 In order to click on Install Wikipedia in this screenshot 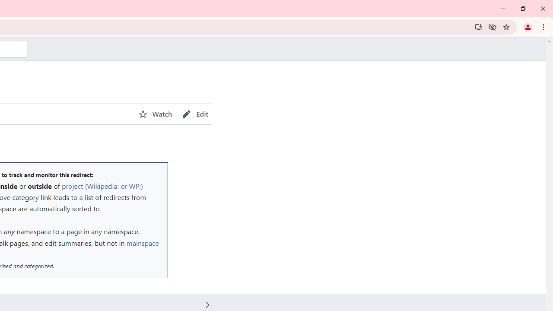, I will do `click(479, 27)`.